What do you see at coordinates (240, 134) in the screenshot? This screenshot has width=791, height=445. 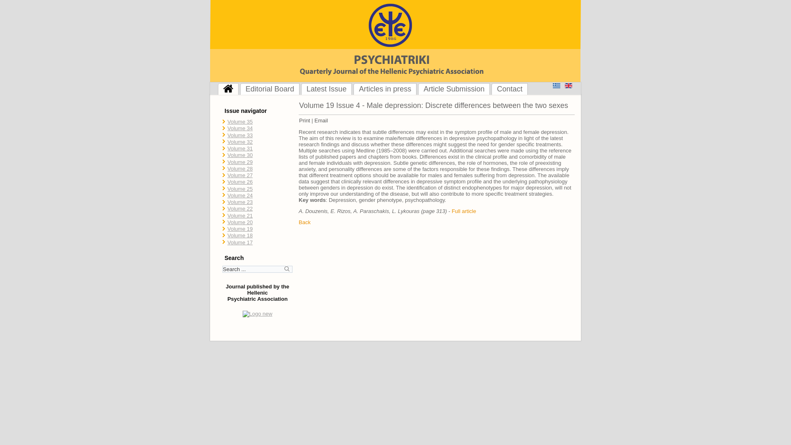 I see `Volume 33` at bounding box center [240, 134].